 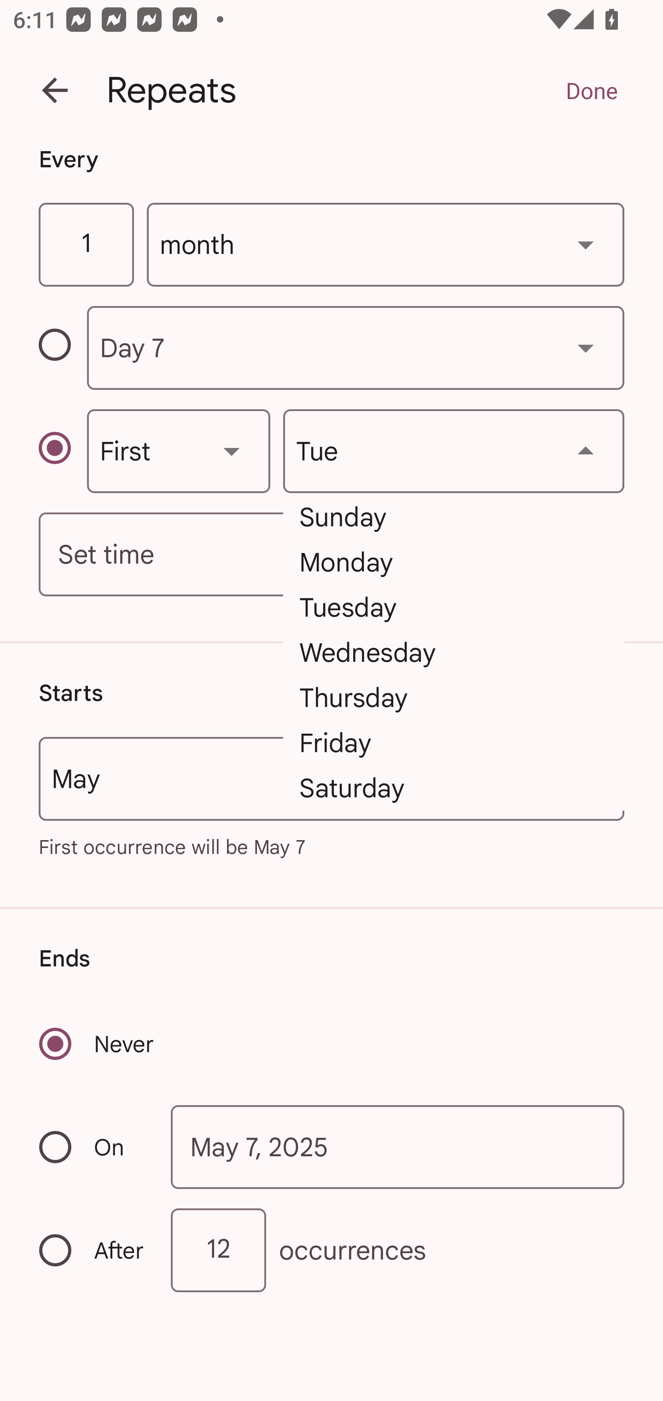 What do you see at coordinates (55, 90) in the screenshot?
I see `Back` at bounding box center [55, 90].